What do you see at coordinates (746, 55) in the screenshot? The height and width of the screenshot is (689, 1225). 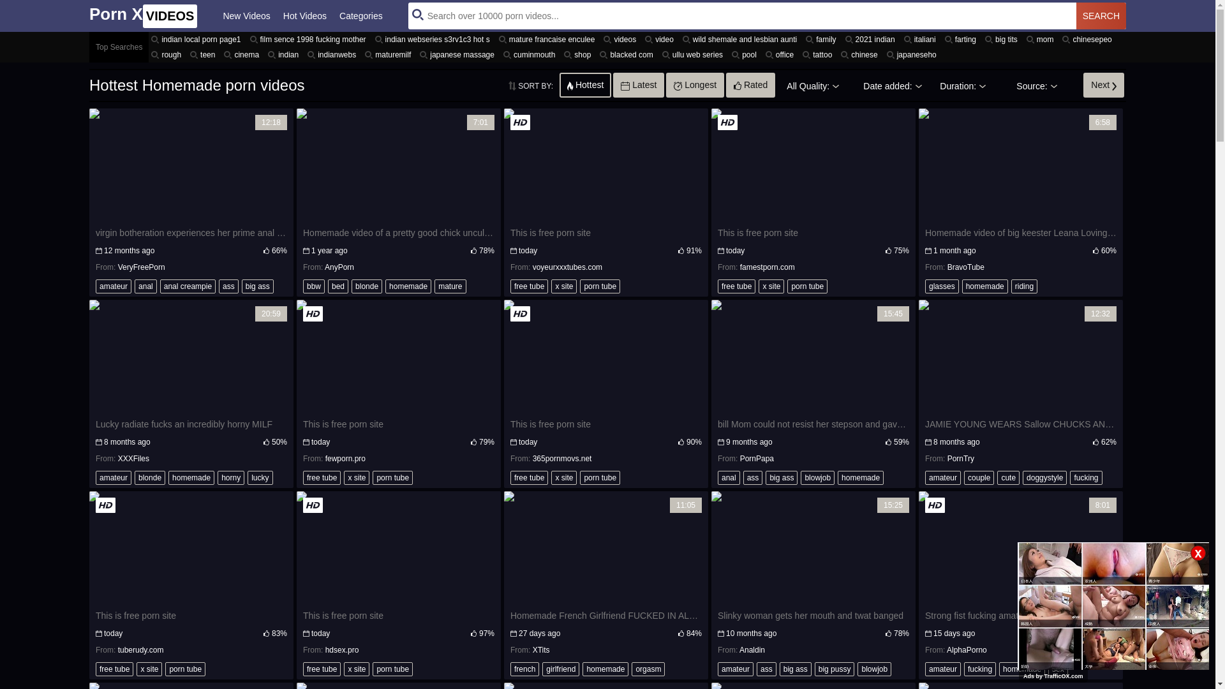 I see `pool` at bounding box center [746, 55].